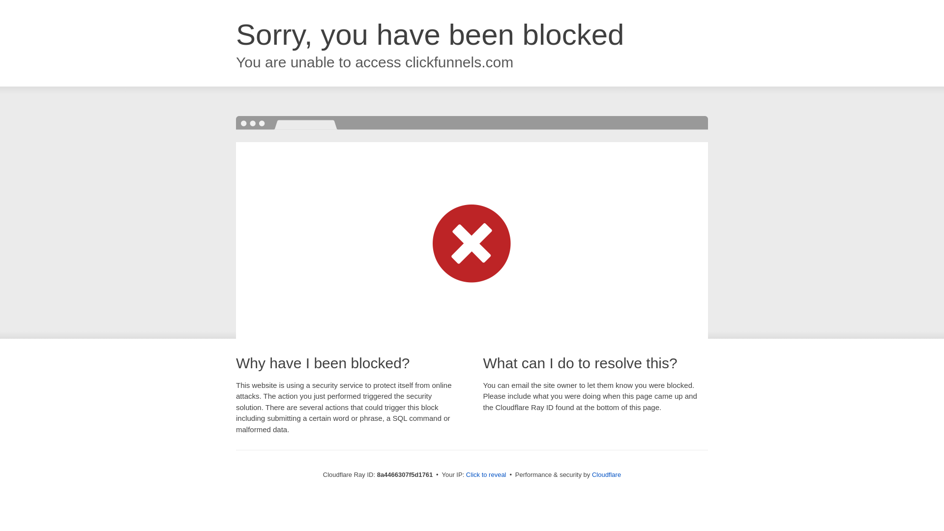  Describe the element at coordinates (606, 474) in the screenshot. I see `Cloudflare` at that location.